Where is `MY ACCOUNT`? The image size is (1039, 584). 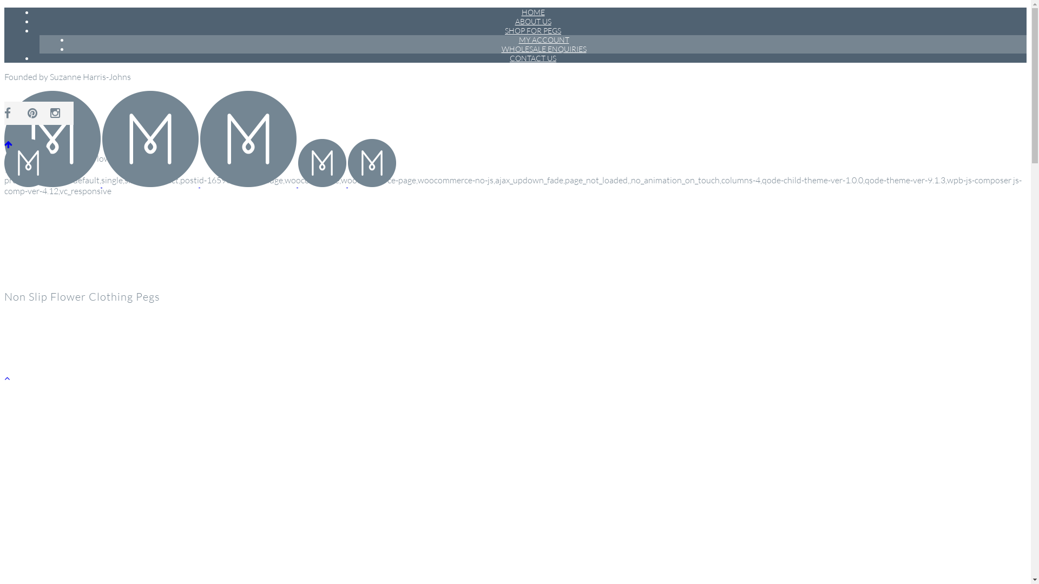 MY ACCOUNT is located at coordinates (544, 40).